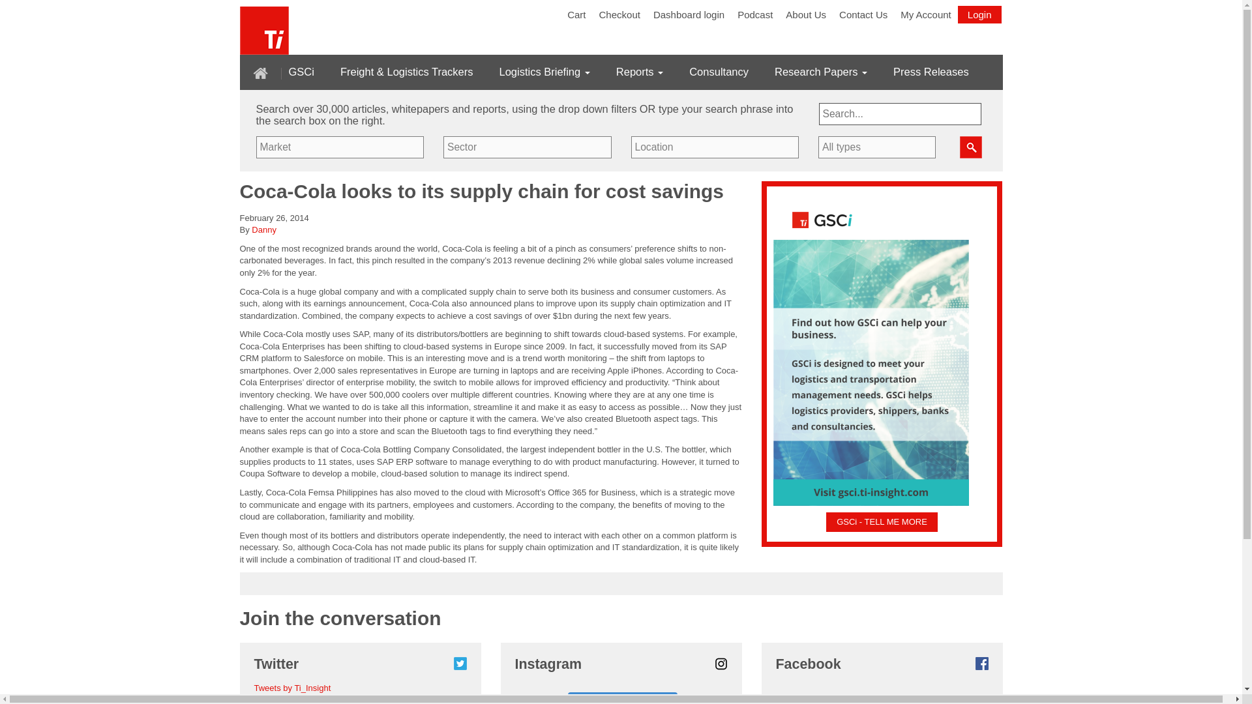 The height and width of the screenshot is (704, 1252). Describe the element at coordinates (755, 14) in the screenshot. I see `Podcast` at that location.